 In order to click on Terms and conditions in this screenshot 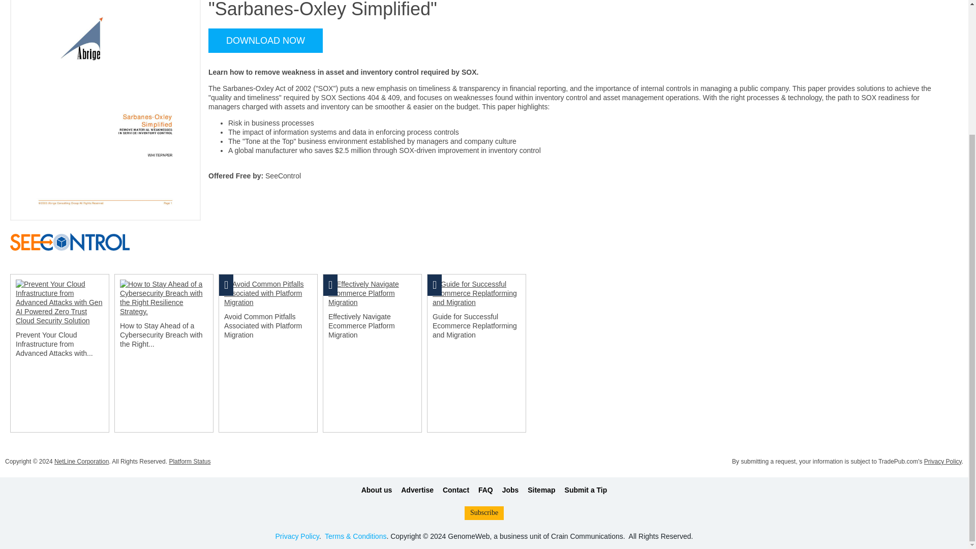, I will do `click(356, 536)`.